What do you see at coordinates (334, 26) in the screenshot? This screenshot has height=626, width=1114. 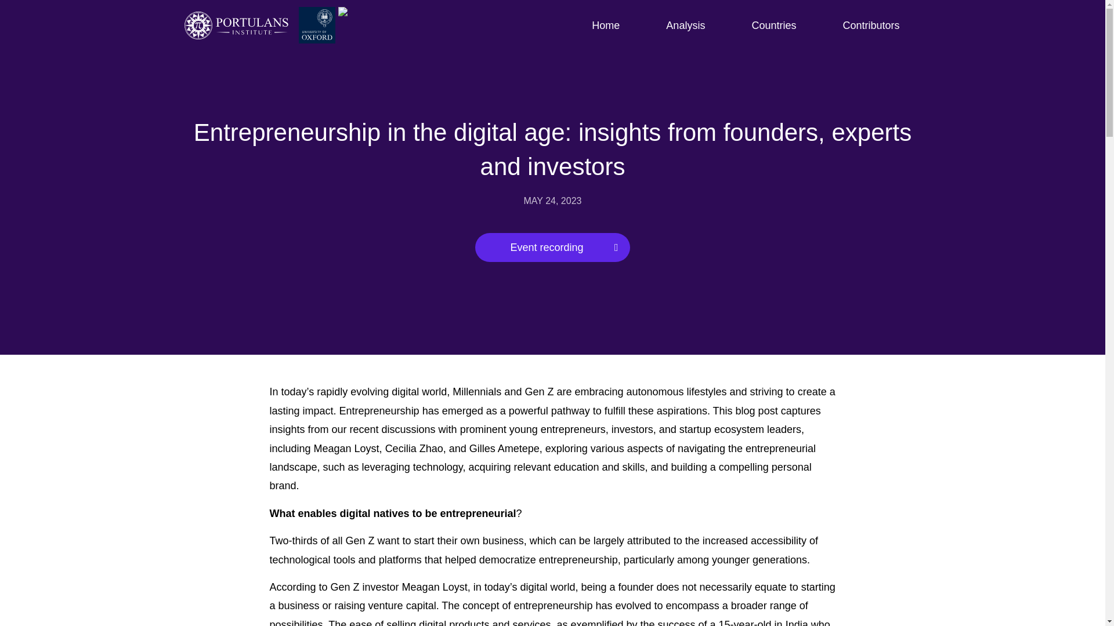 I see `Oxford` at bounding box center [334, 26].